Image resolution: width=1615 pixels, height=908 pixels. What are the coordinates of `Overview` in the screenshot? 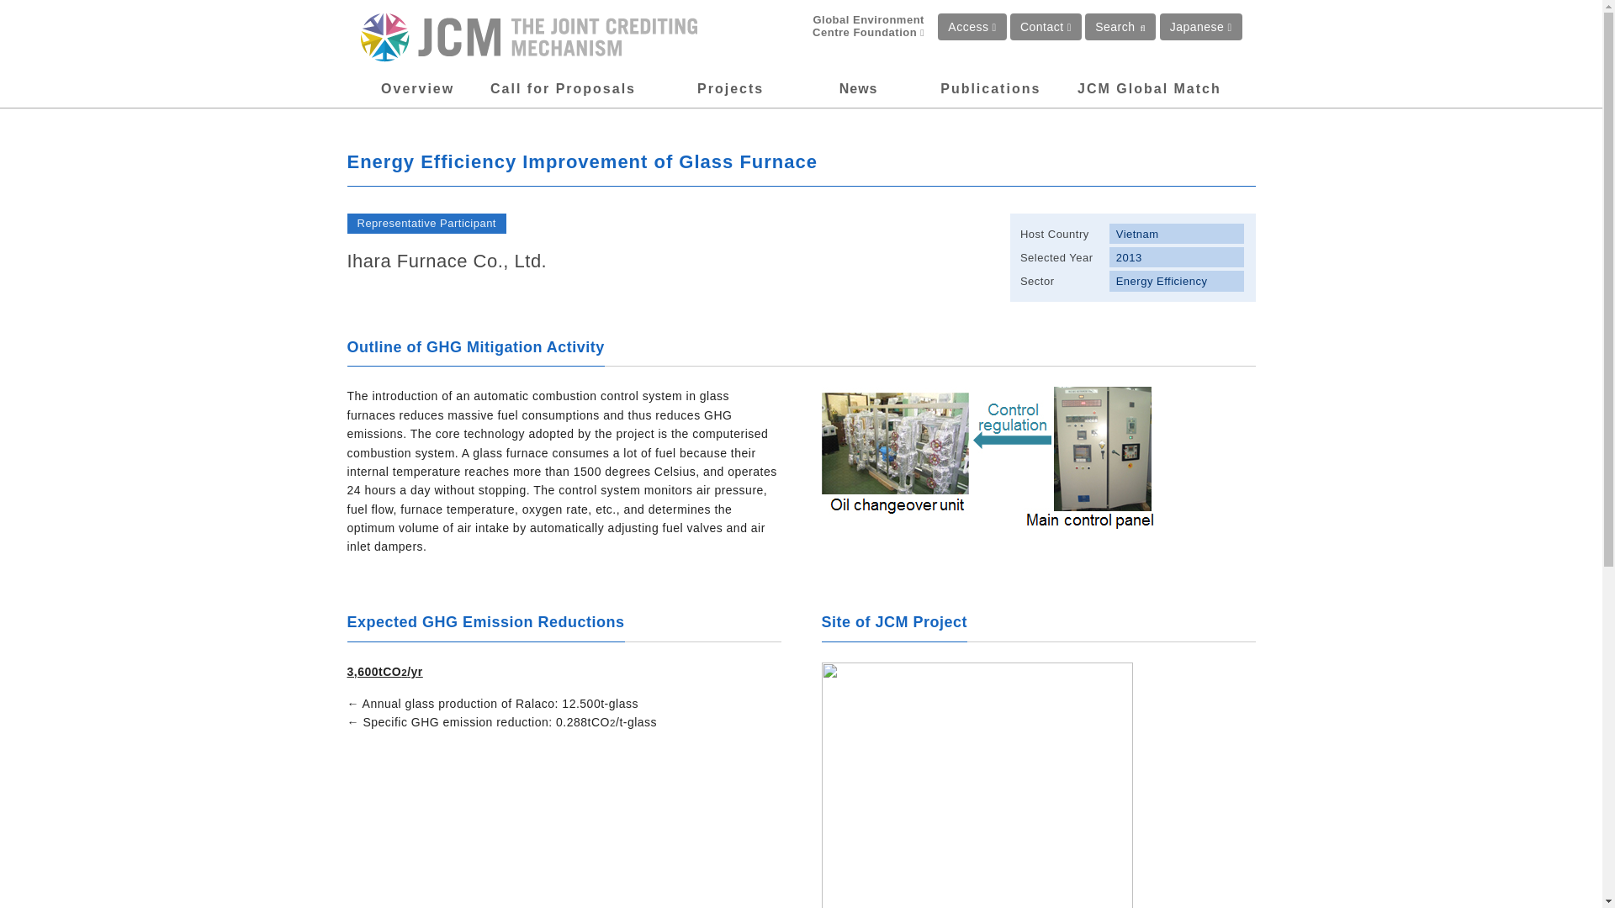 It's located at (417, 88).